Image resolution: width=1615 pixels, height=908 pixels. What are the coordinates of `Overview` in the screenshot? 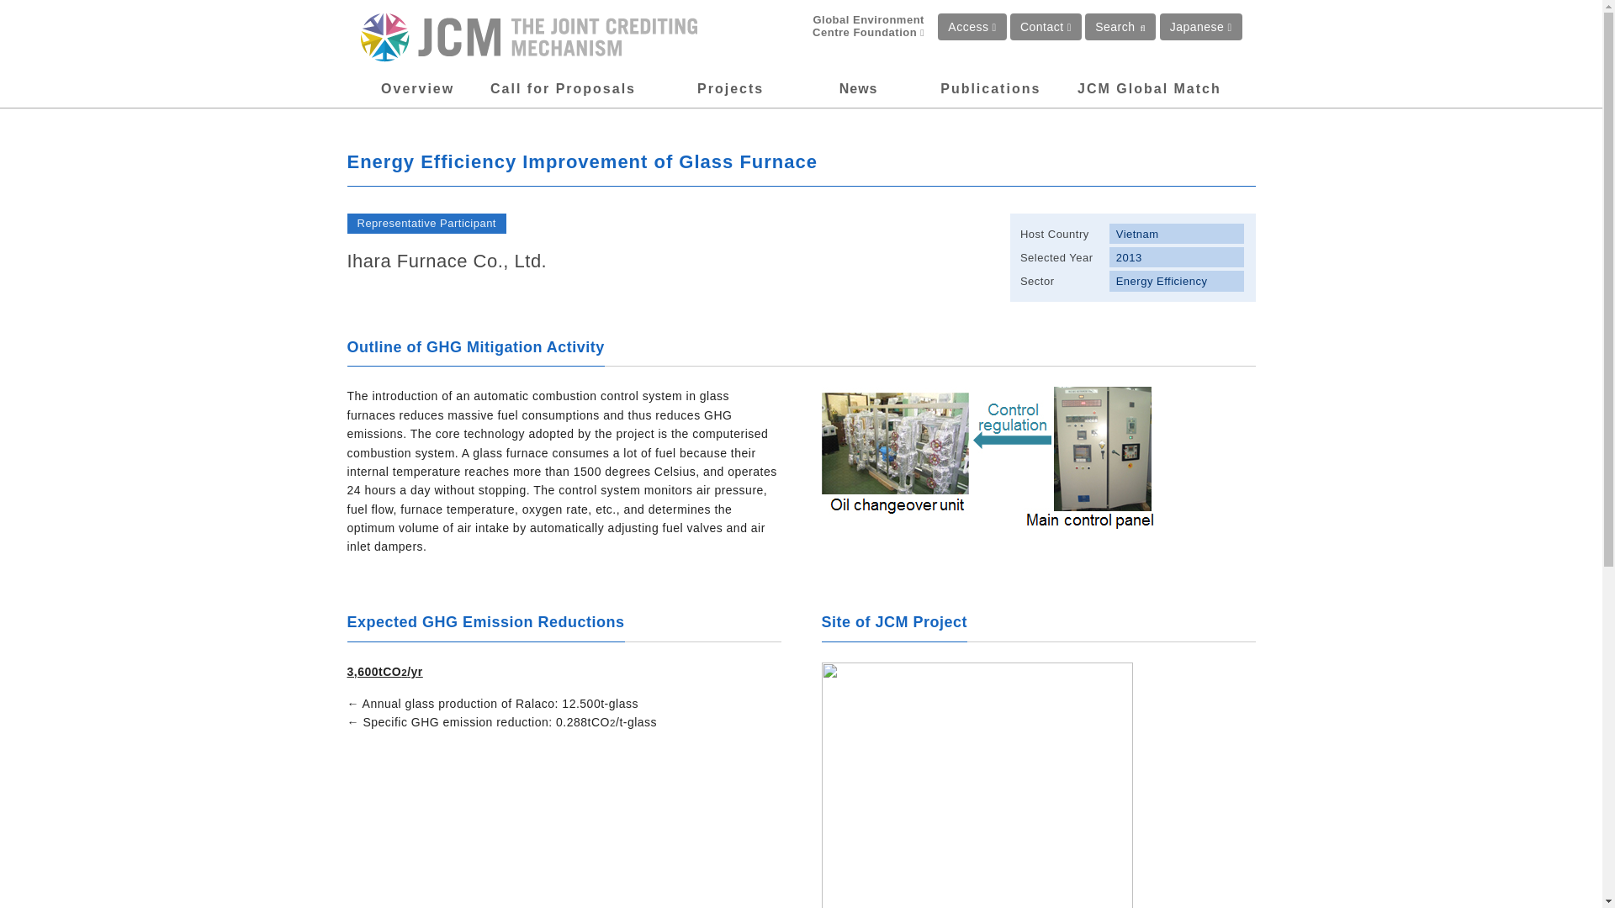 It's located at (417, 88).